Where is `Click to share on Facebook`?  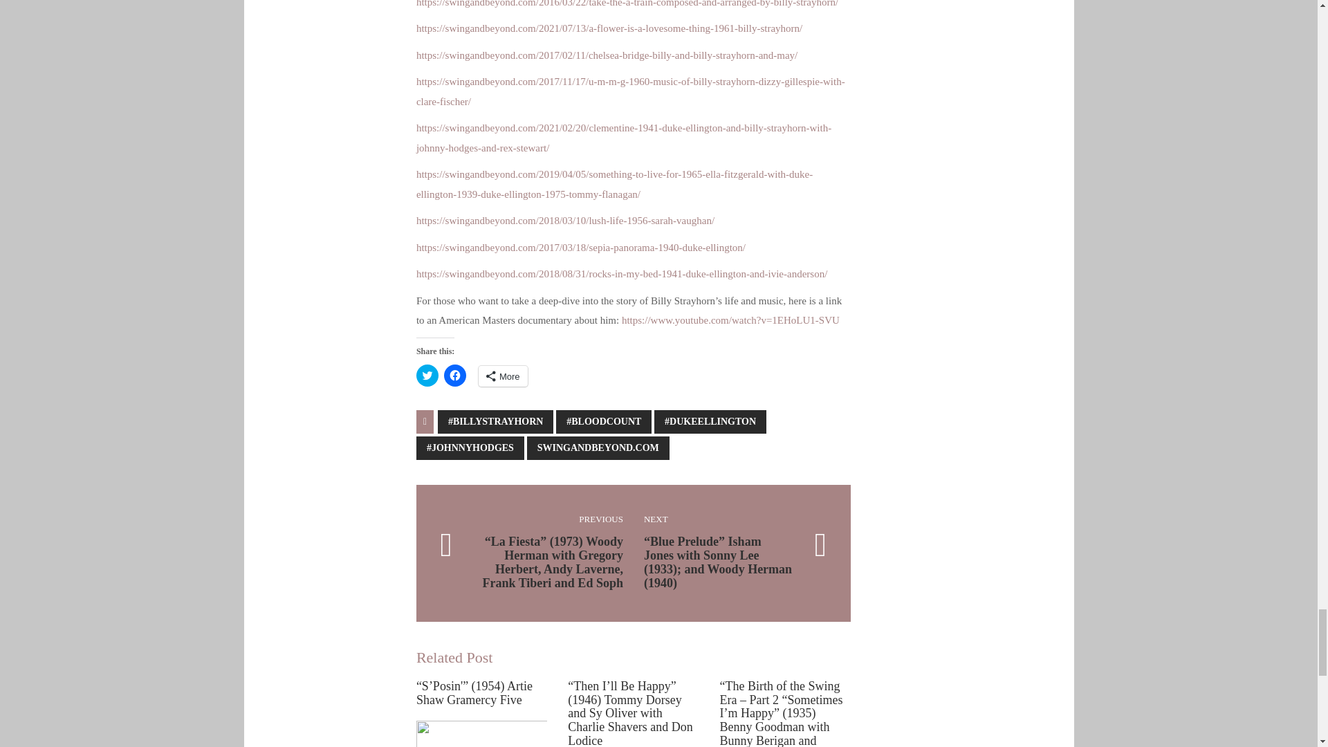
Click to share on Facebook is located at coordinates (454, 376).